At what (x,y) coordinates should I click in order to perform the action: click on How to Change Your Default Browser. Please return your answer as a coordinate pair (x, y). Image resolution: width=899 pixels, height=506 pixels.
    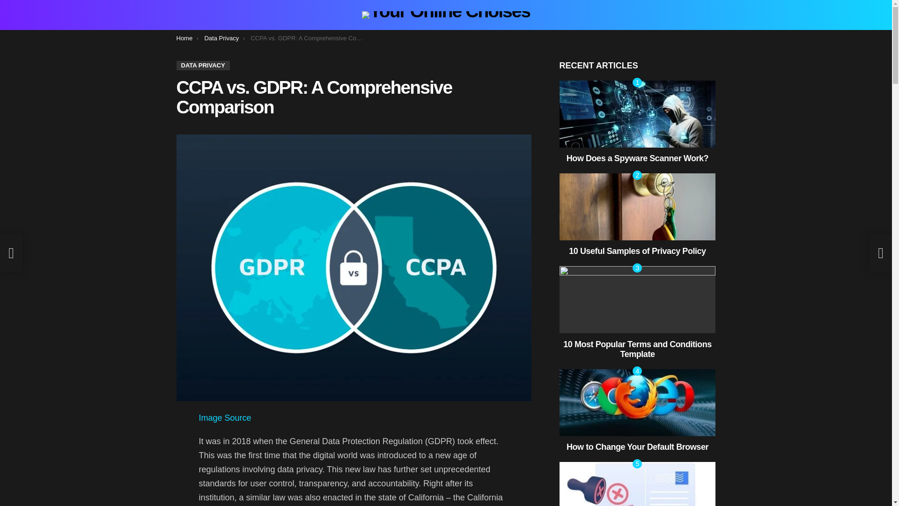
    Looking at the image, I should click on (637, 402).